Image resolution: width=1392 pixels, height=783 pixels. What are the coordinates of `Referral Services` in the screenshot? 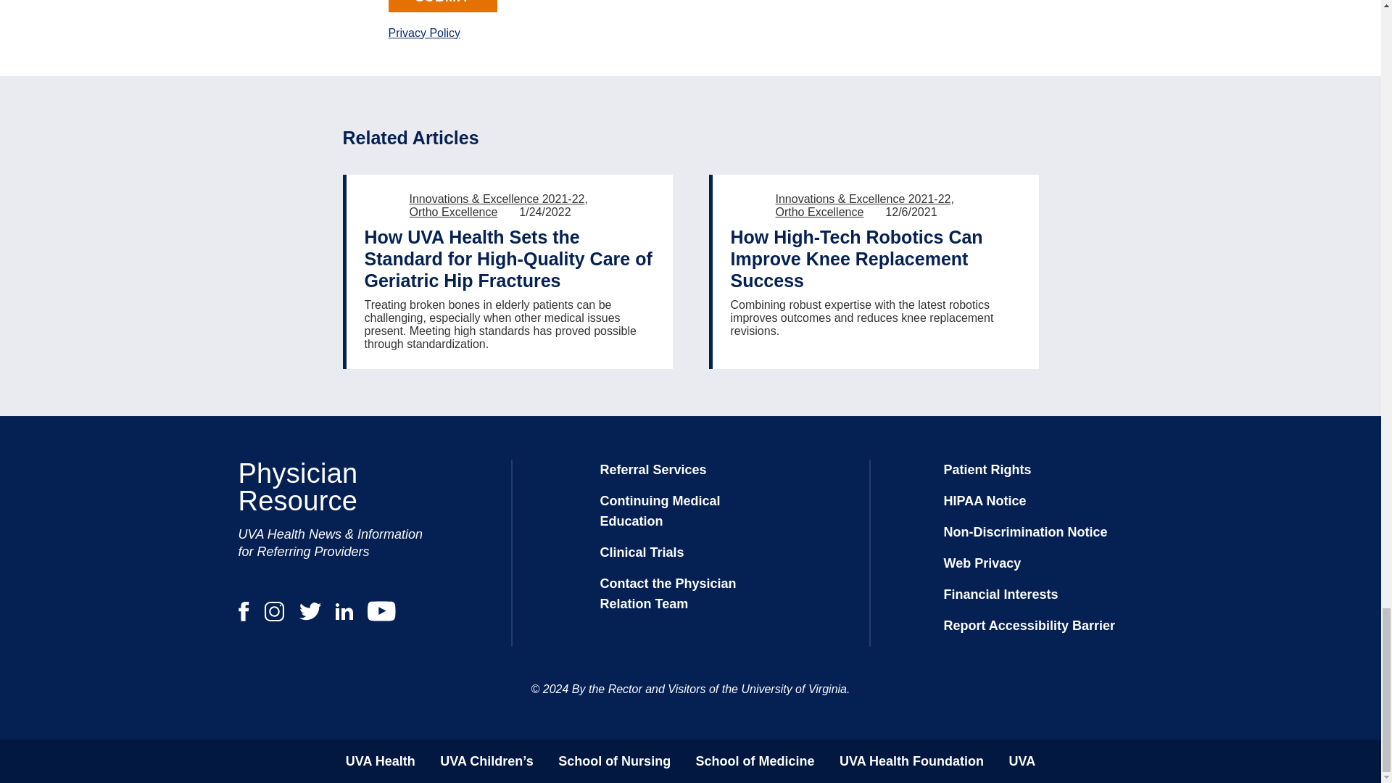 It's located at (653, 470).